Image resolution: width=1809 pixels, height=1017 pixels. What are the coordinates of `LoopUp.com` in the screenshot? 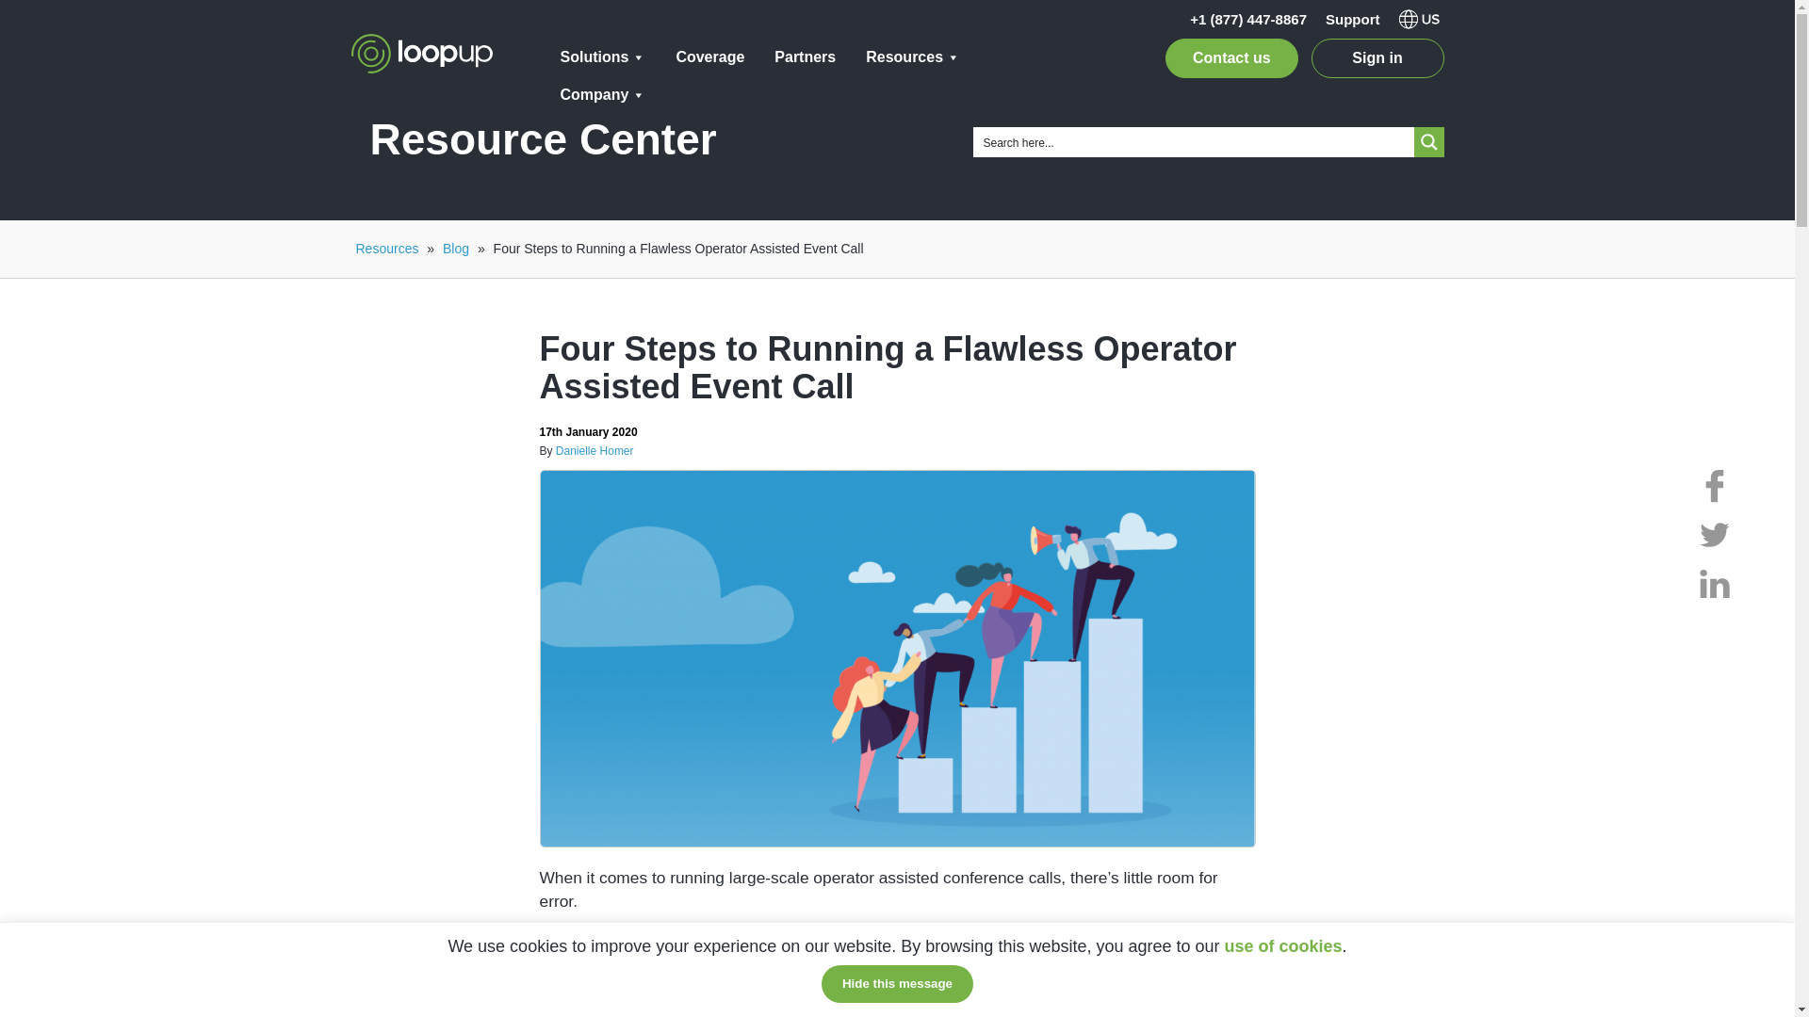 It's located at (421, 53).